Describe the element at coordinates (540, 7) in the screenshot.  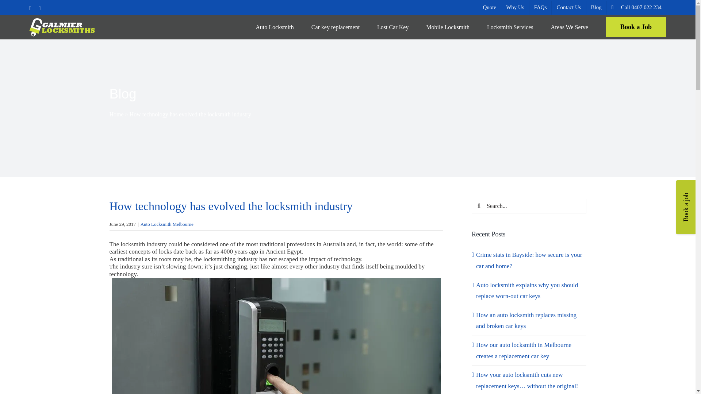
I see `FAQs` at that location.